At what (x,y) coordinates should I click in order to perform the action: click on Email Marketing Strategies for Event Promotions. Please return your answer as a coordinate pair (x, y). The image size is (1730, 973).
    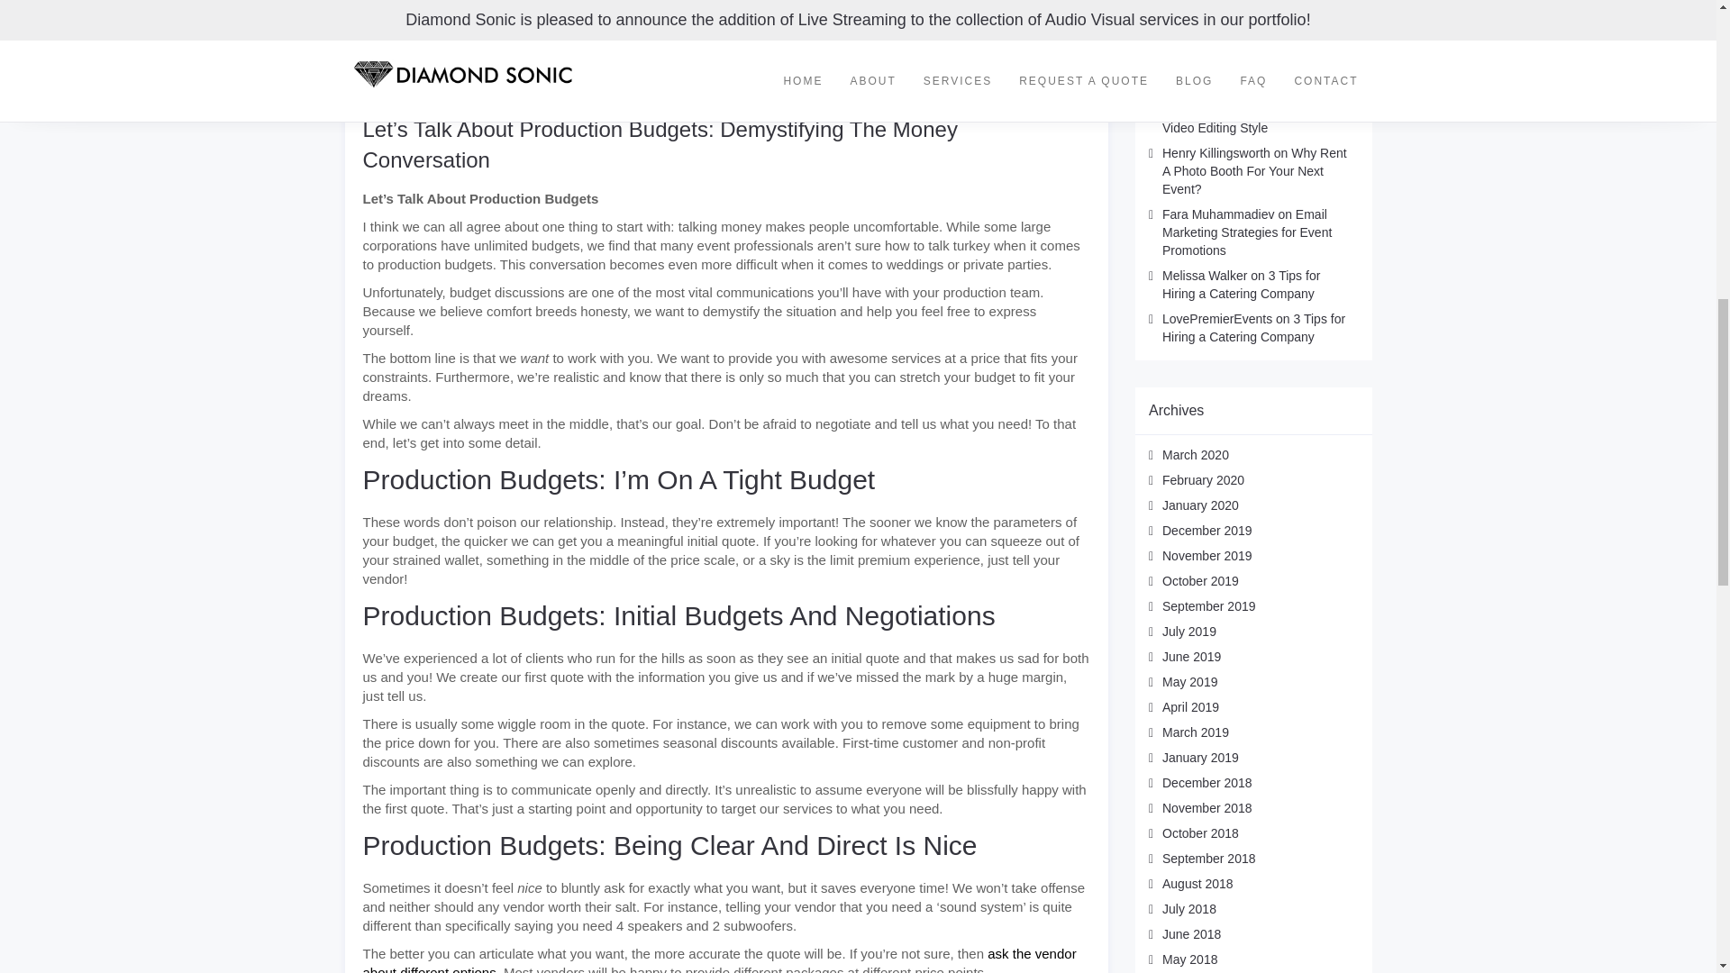
    Looking at the image, I should click on (1247, 232).